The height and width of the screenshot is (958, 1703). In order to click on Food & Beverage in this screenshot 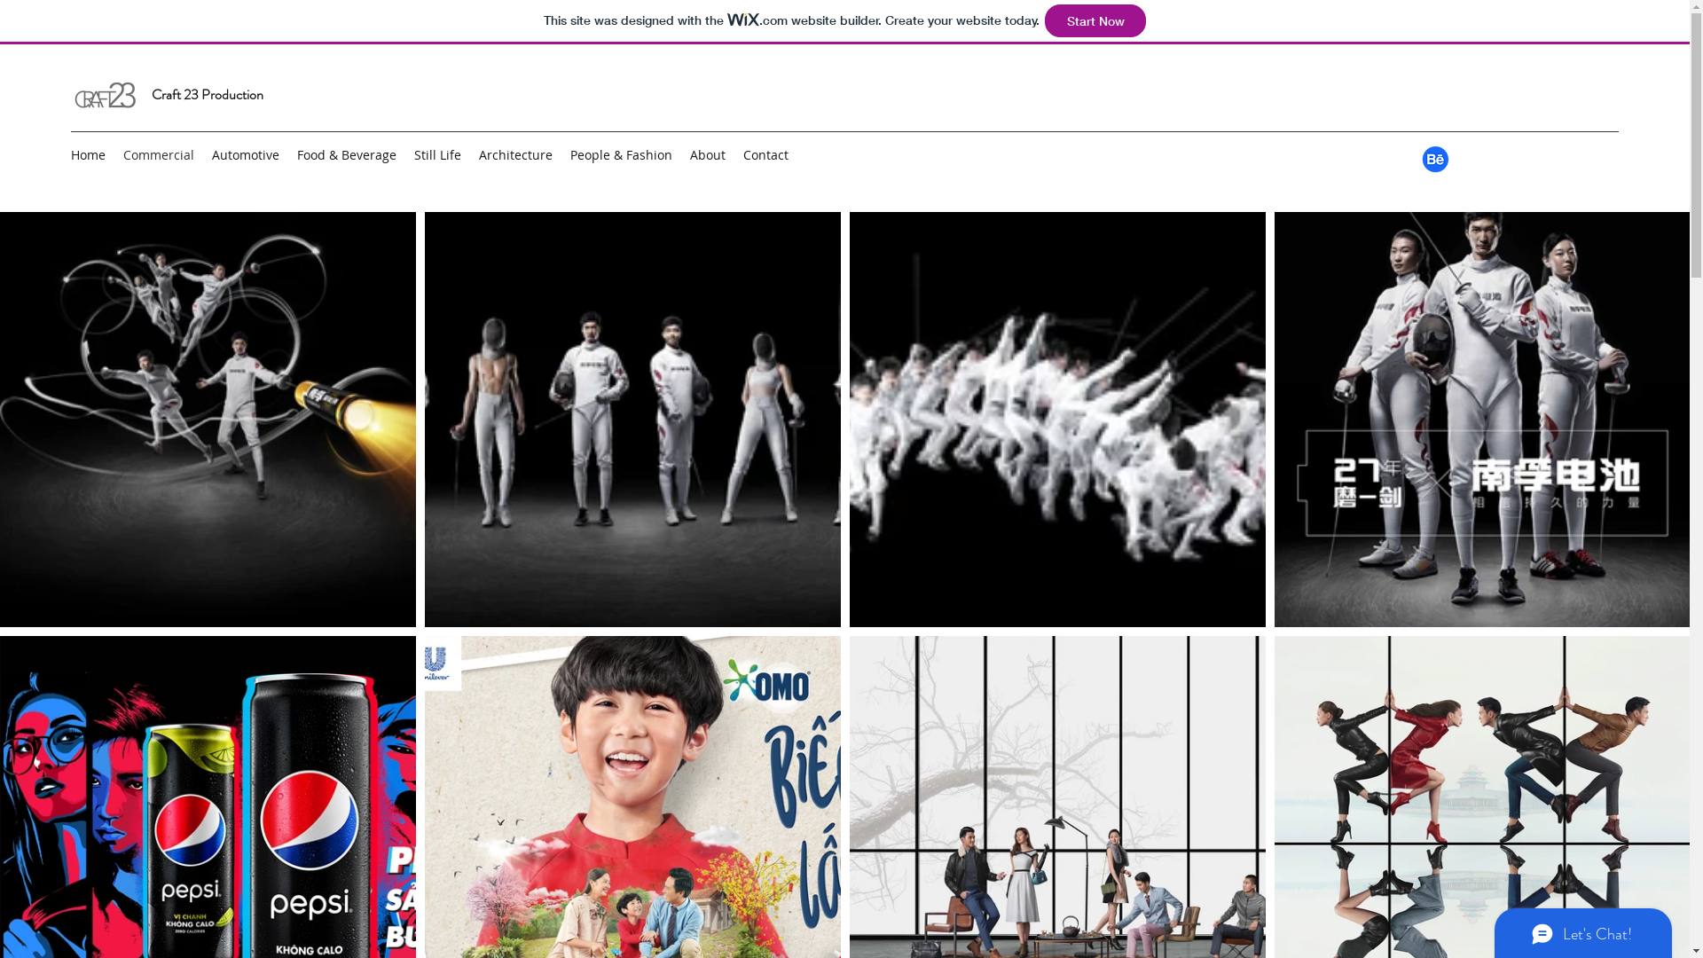, I will do `click(347, 155)`.